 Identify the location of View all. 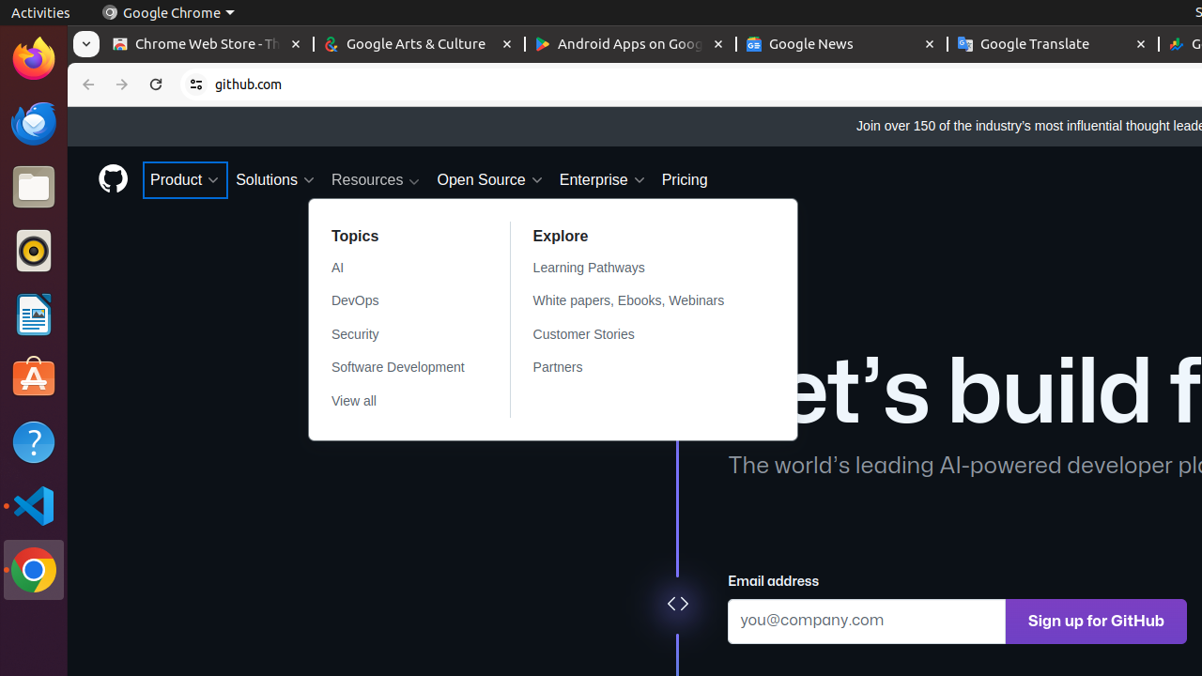
(398, 402).